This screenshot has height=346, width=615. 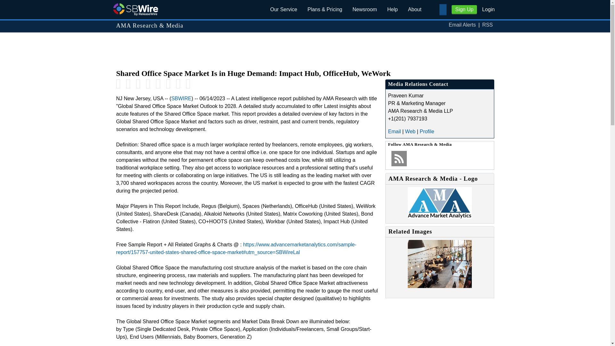 I want to click on Sign Up, so click(x=464, y=10).